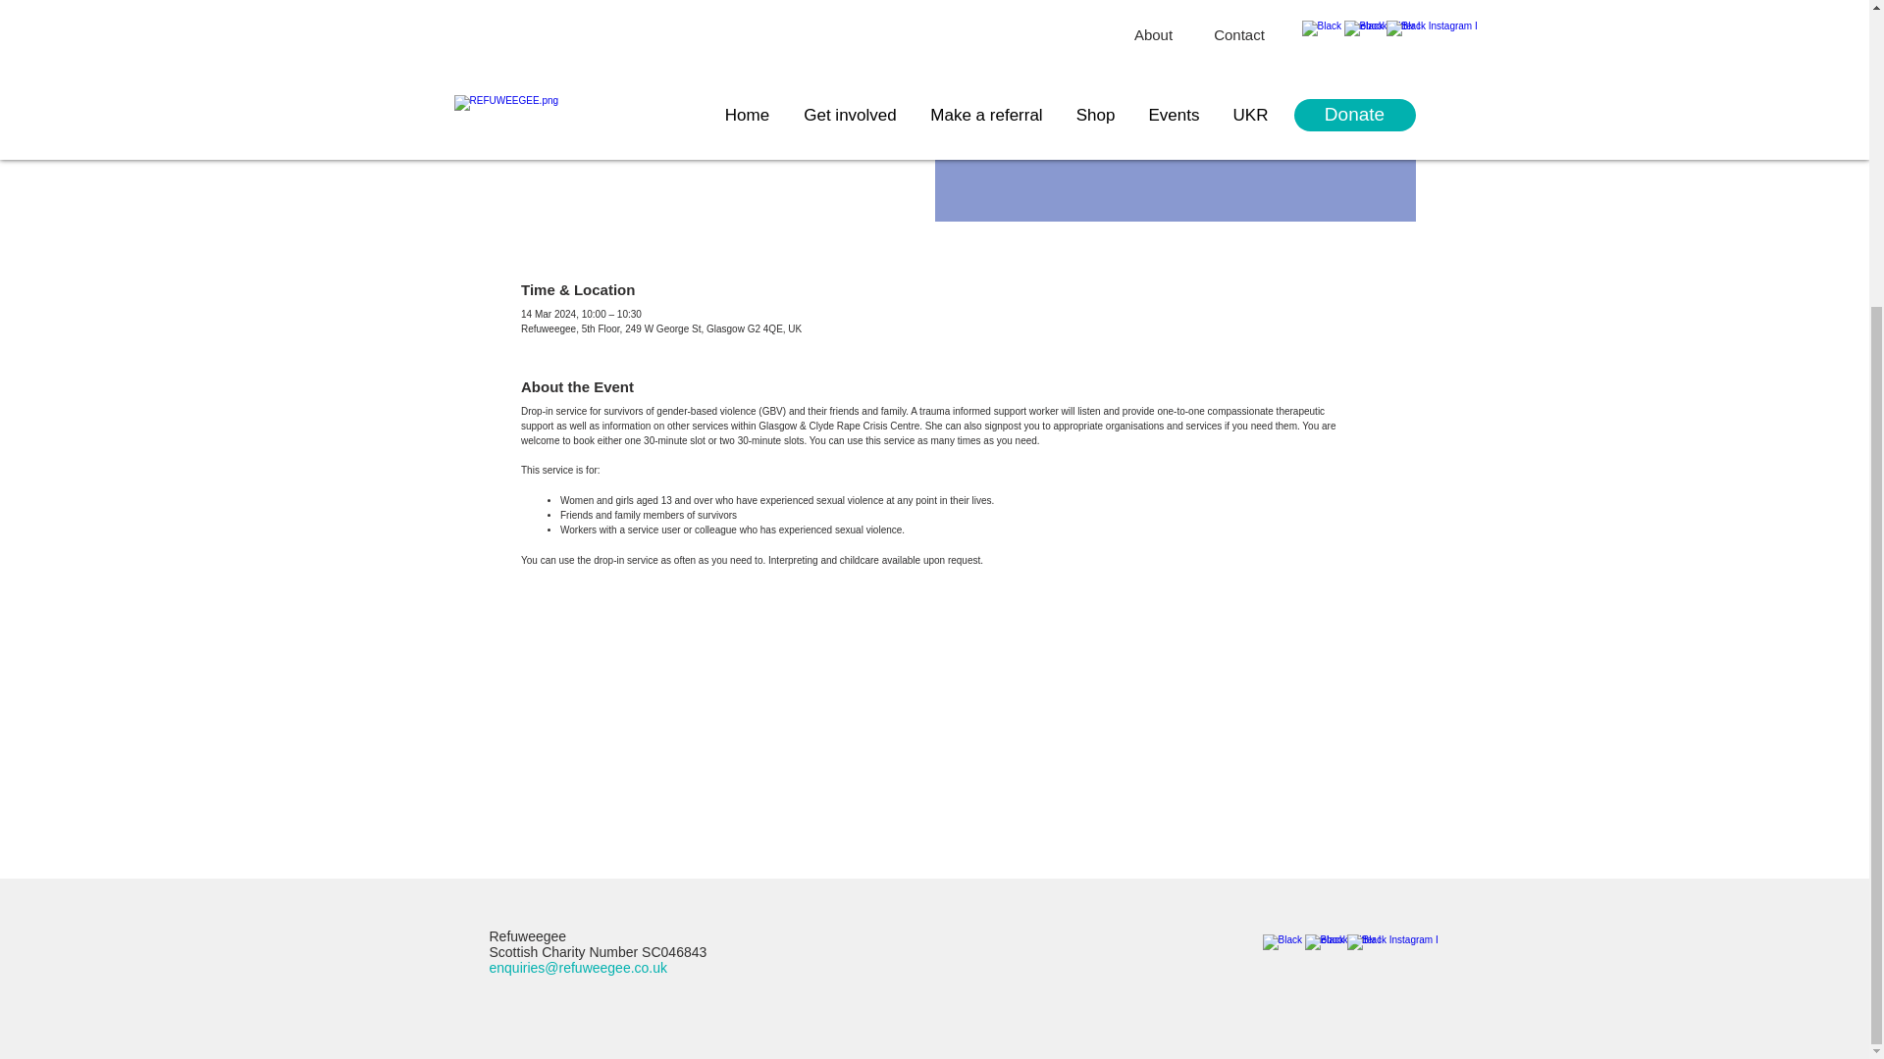 This screenshot has height=1059, width=1884. Describe the element at coordinates (630, 45) in the screenshot. I see `See other events` at that location.